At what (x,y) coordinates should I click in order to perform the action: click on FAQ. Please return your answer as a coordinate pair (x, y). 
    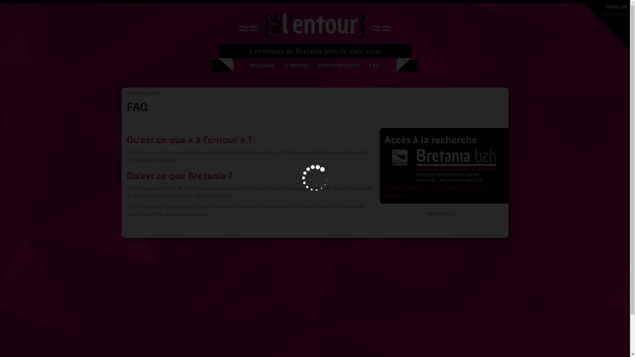
    Looking at the image, I should click on (374, 66).